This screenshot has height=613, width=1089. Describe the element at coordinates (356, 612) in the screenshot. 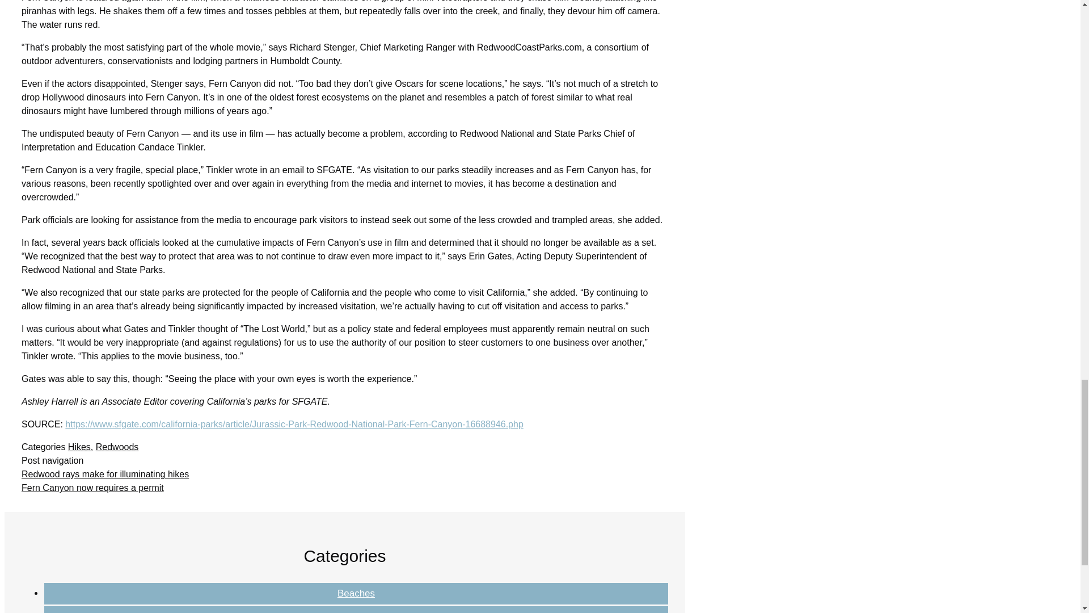

I see `Hikes` at that location.